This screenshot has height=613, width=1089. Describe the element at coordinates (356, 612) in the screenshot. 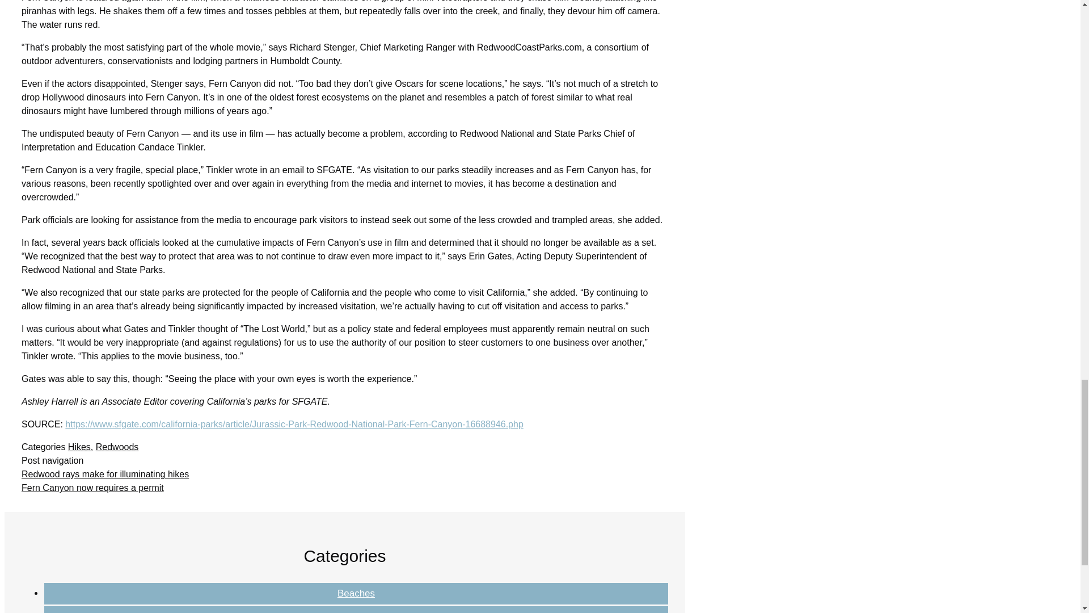

I see `Hikes` at that location.